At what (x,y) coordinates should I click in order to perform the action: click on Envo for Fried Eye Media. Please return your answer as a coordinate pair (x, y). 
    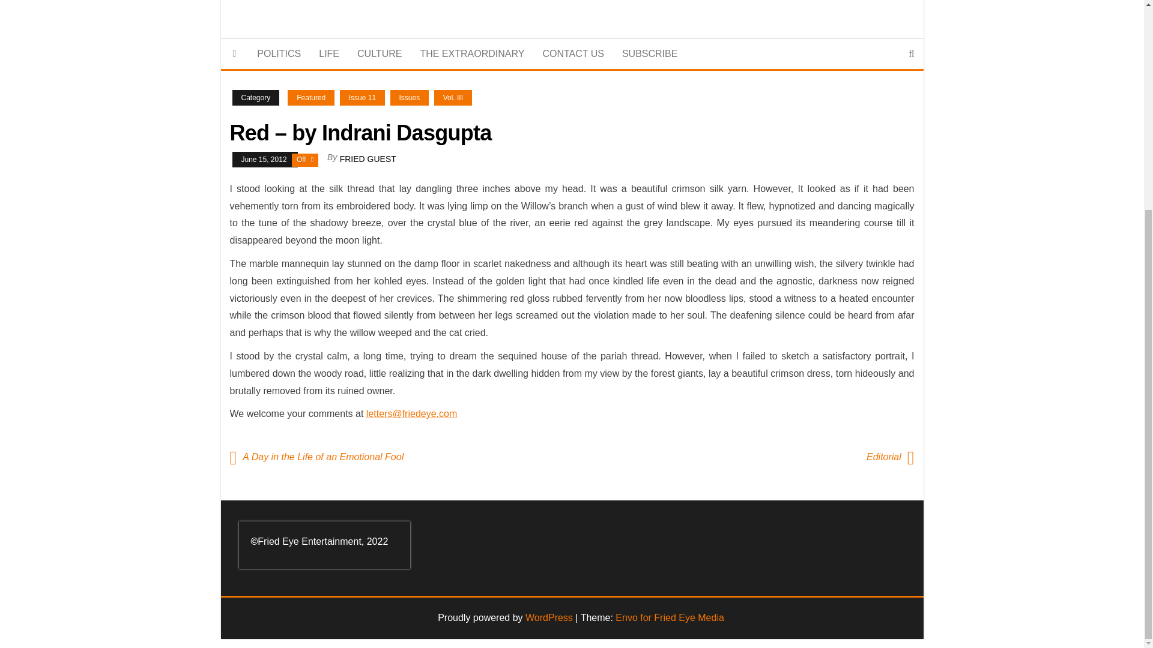
    Looking at the image, I should click on (670, 617).